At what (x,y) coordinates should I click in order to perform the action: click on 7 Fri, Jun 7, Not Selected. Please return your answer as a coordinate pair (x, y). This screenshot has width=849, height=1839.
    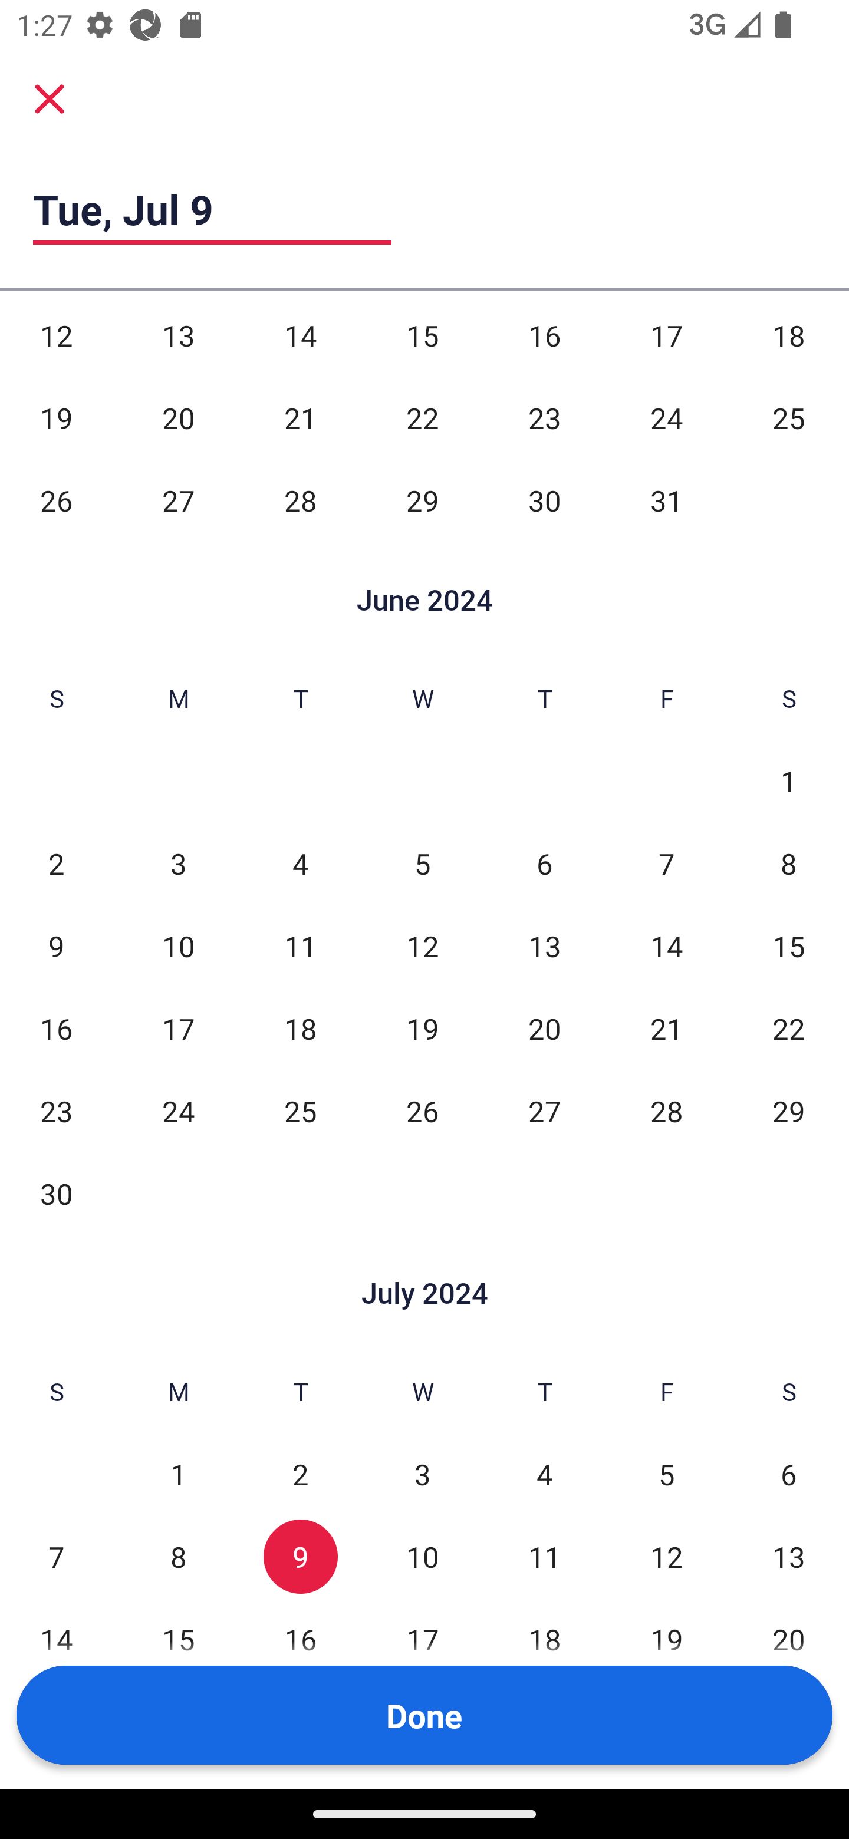
    Looking at the image, I should click on (666, 863).